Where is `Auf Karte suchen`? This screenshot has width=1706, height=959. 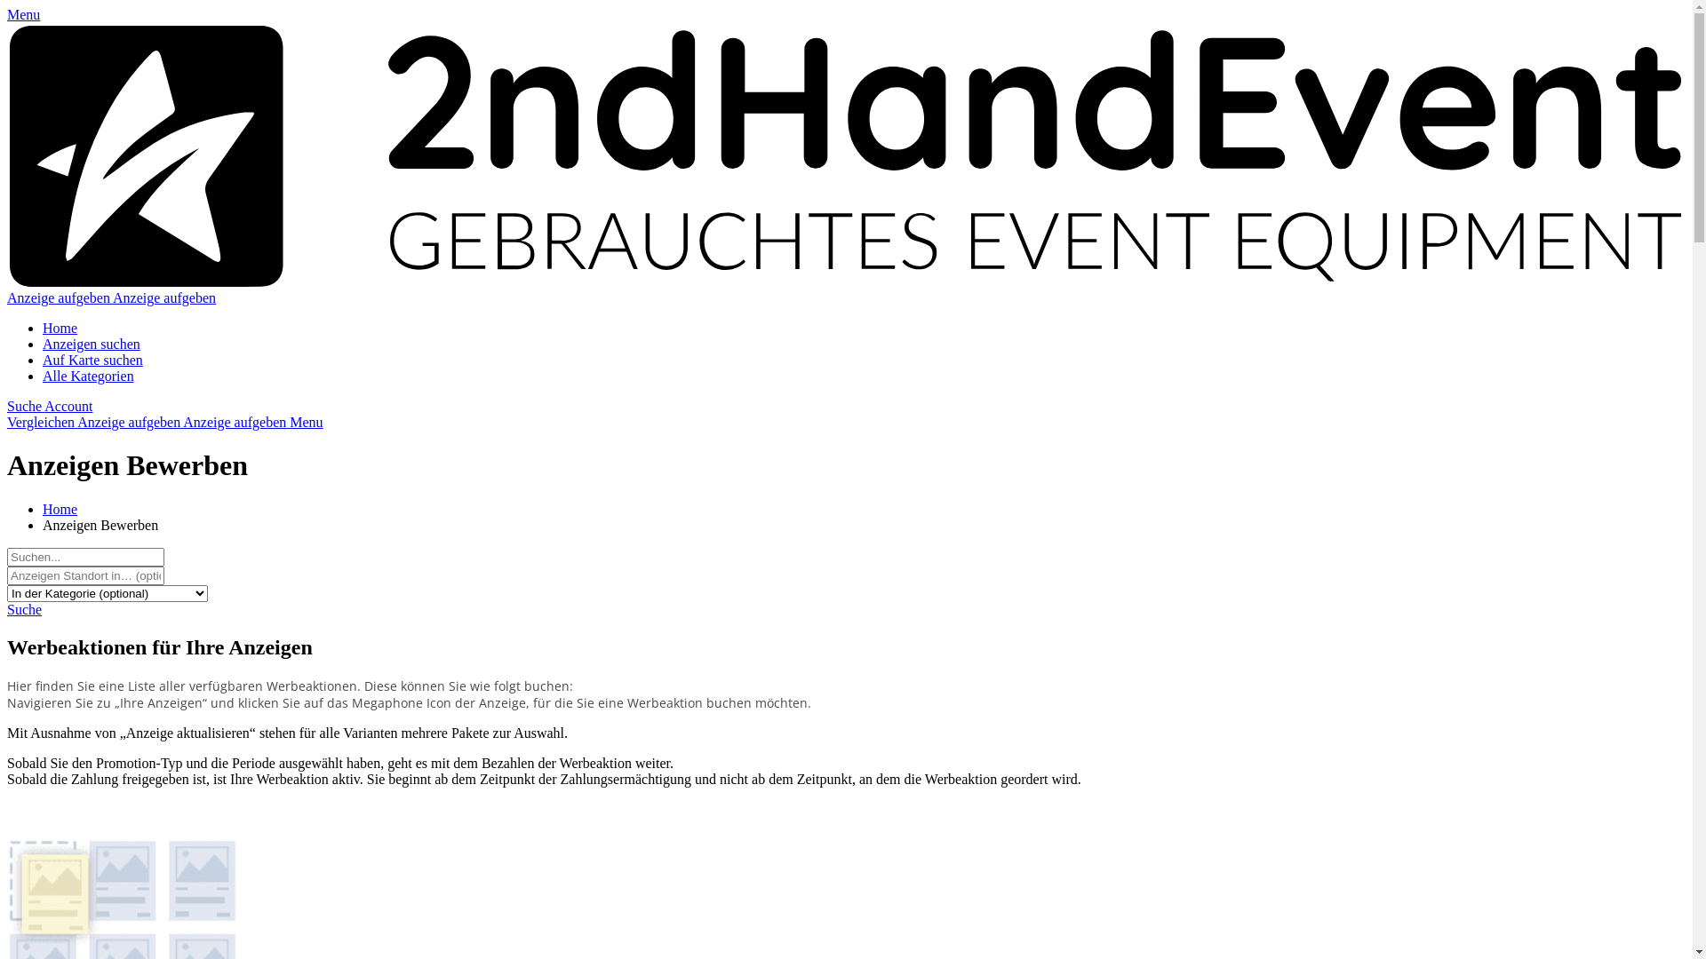 Auf Karte suchen is located at coordinates (92, 361).